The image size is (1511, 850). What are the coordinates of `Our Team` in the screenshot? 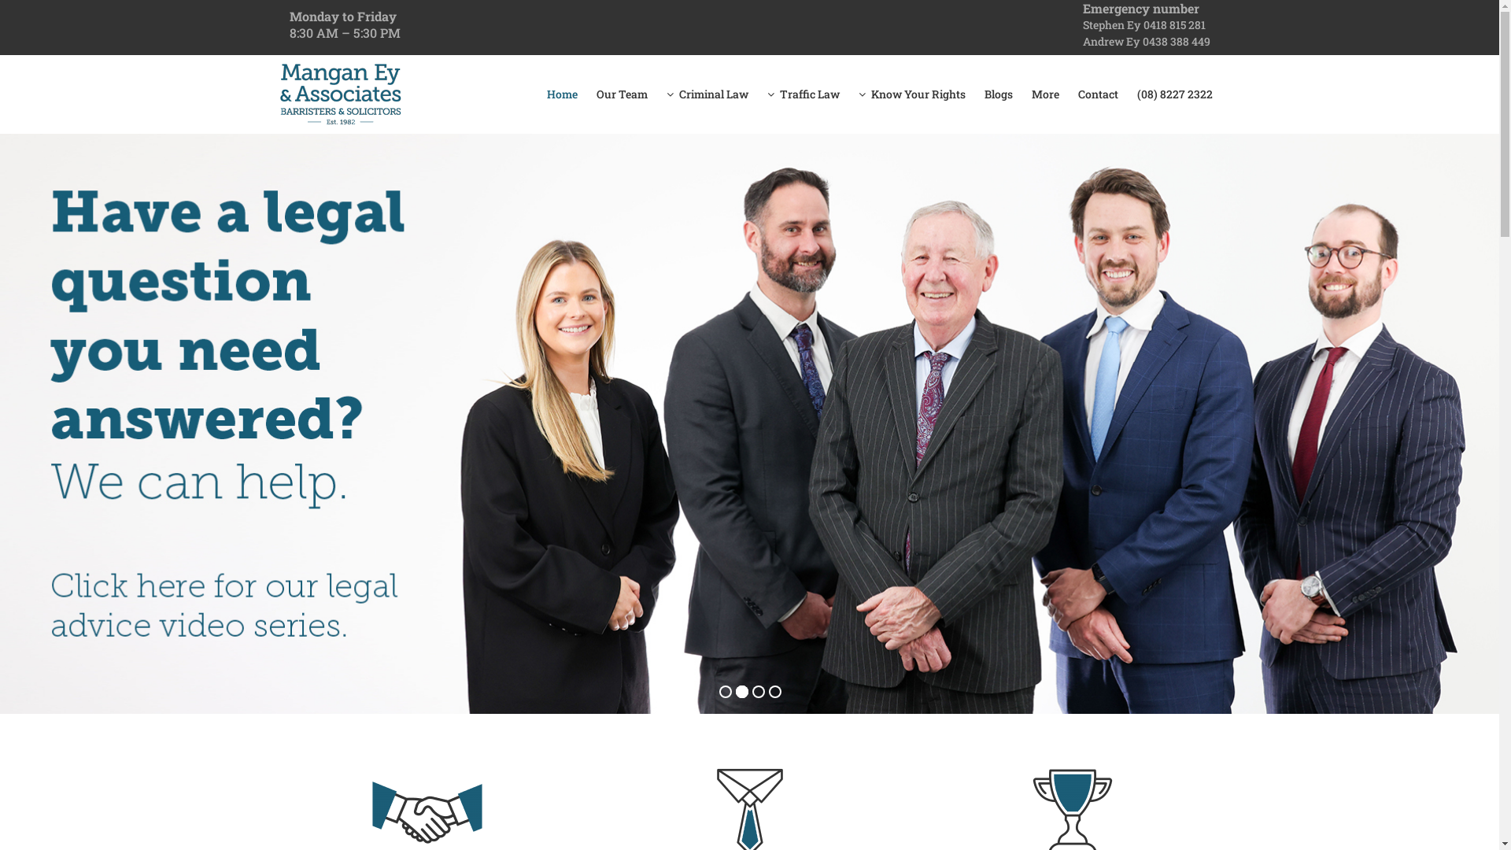 It's located at (622, 94).